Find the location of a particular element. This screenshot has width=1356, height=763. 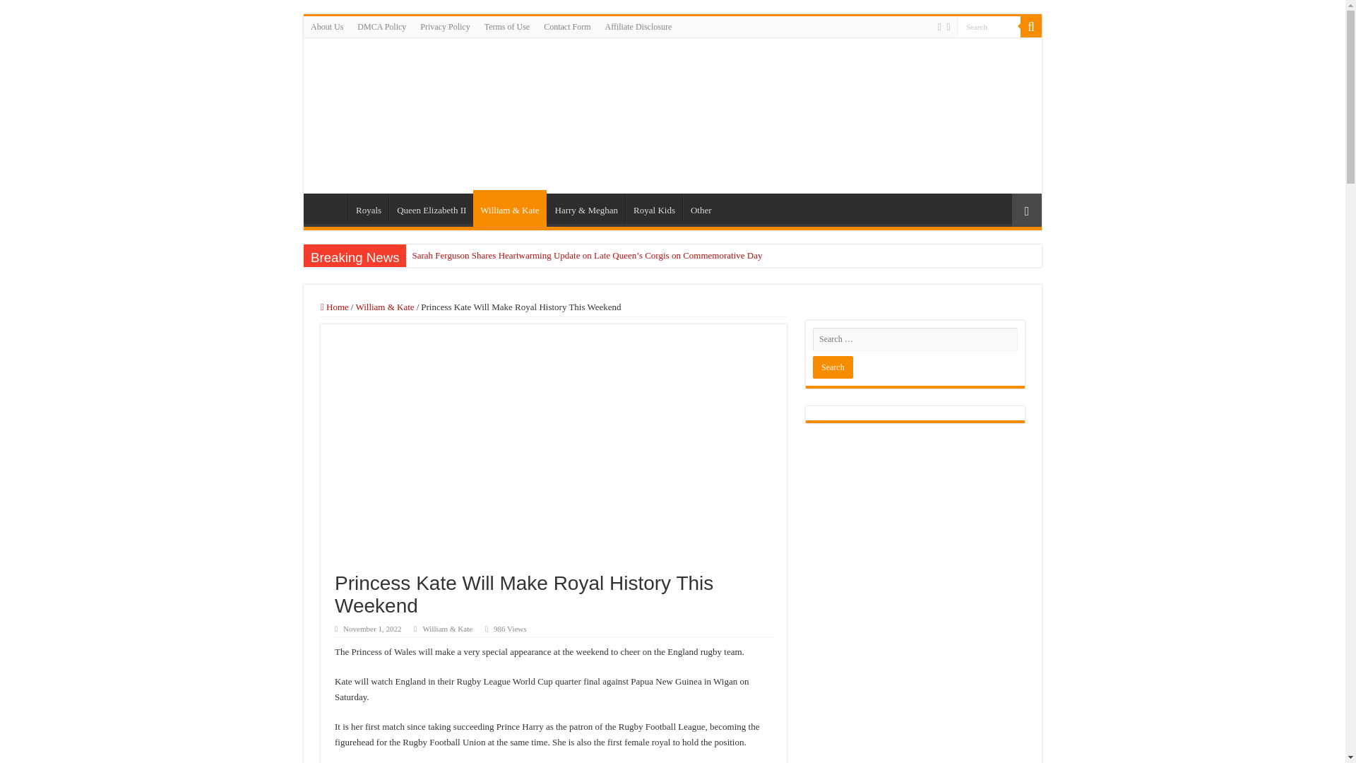

Other is located at coordinates (701, 208).